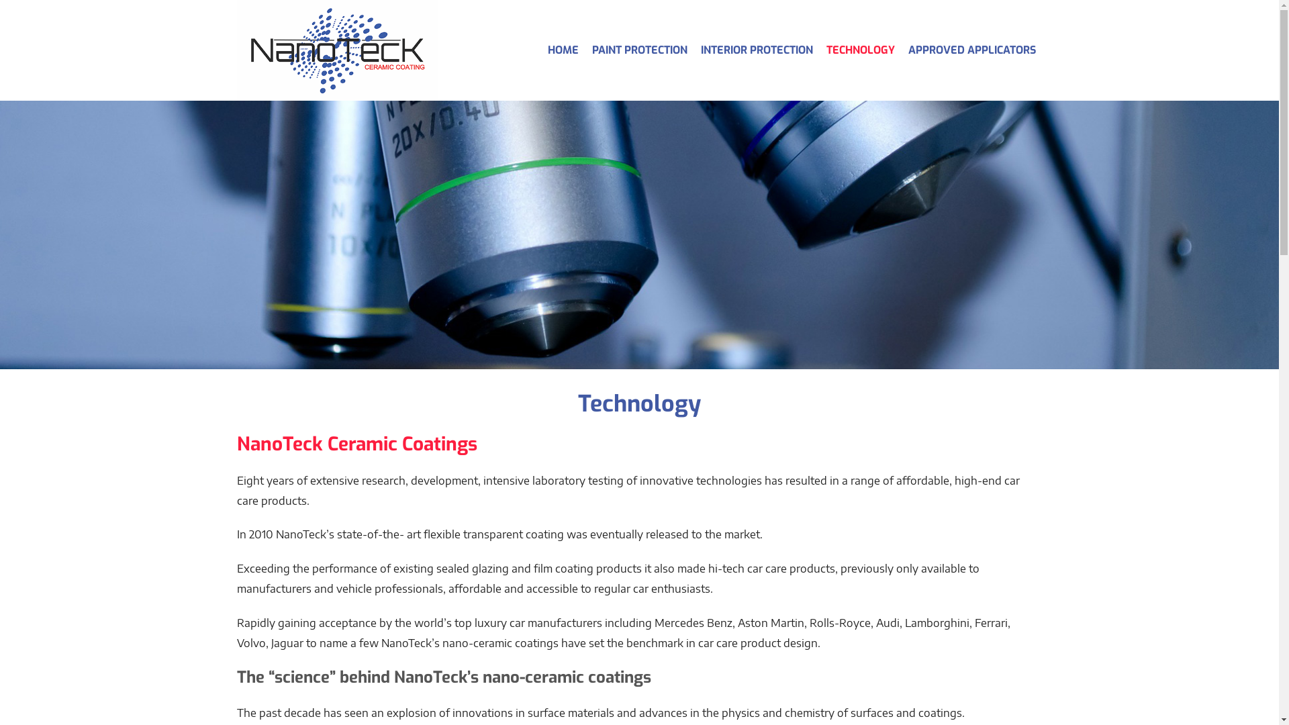 The image size is (1289, 725). What do you see at coordinates (640, 50) in the screenshot?
I see `PAINT PROTECTION` at bounding box center [640, 50].